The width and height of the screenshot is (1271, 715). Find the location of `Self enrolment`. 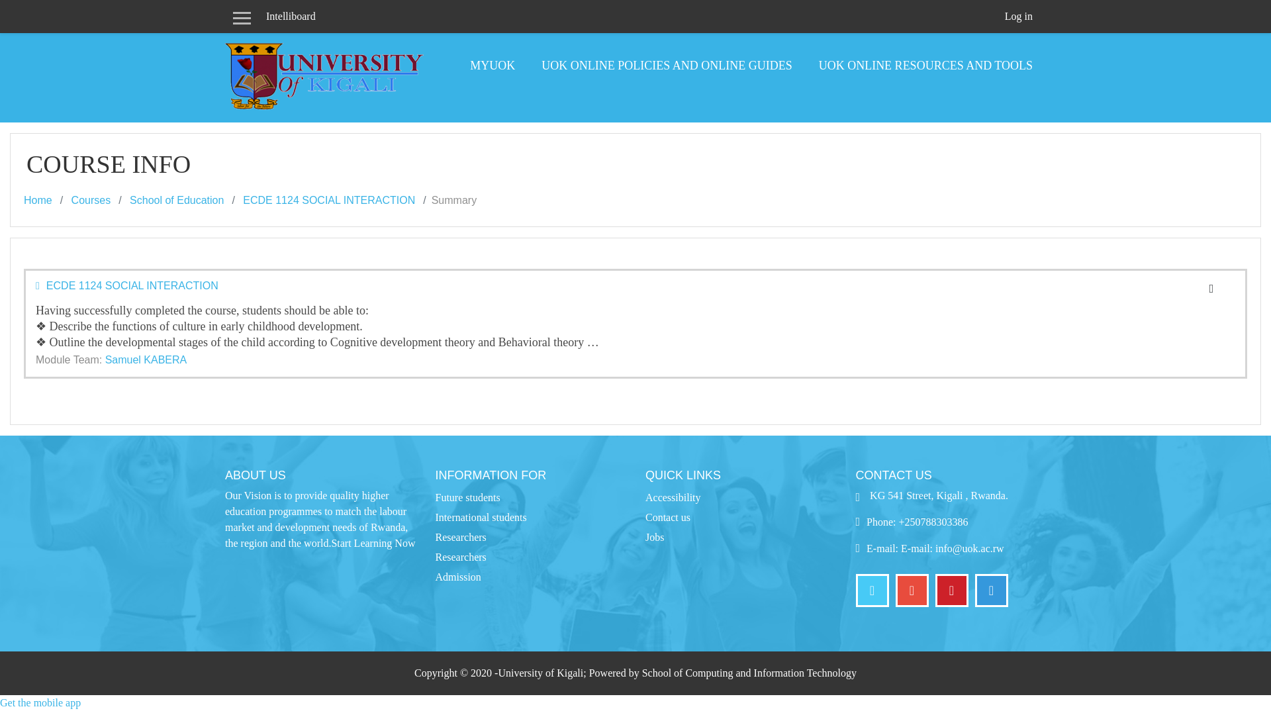

Self enrolment is located at coordinates (1211, 287).